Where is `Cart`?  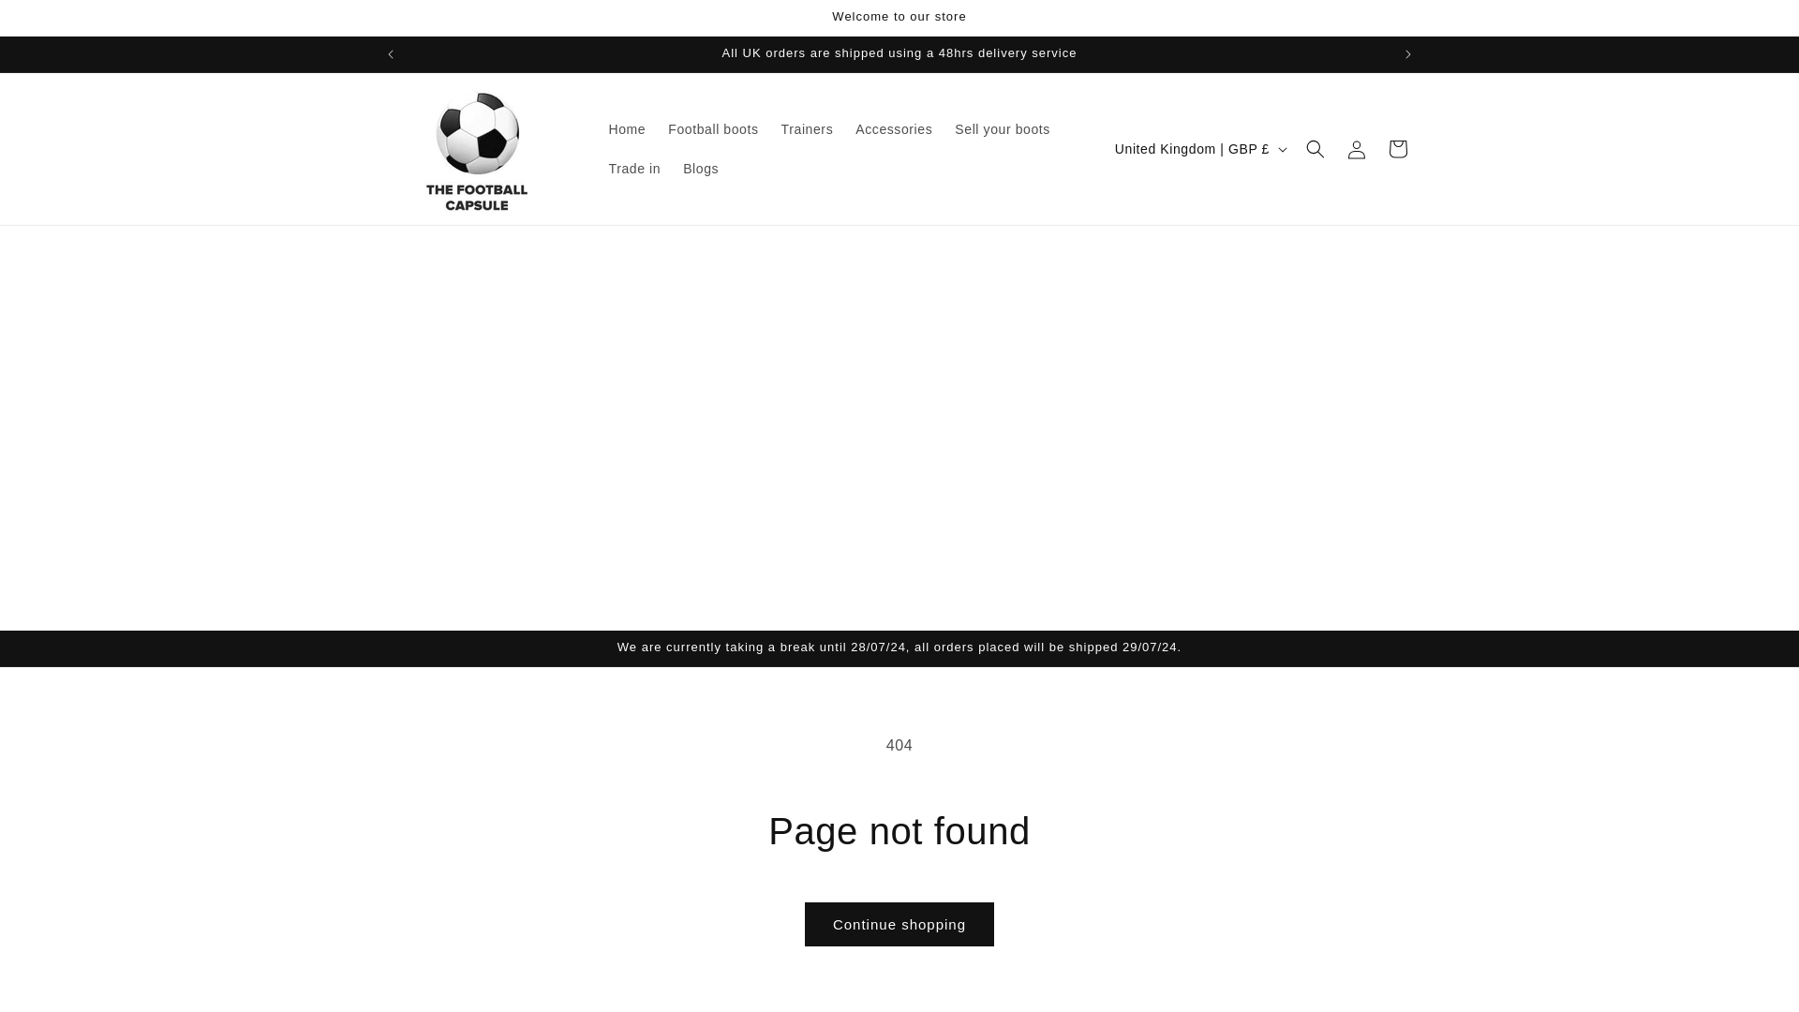
Cart is located at coordinates (1398, 149).